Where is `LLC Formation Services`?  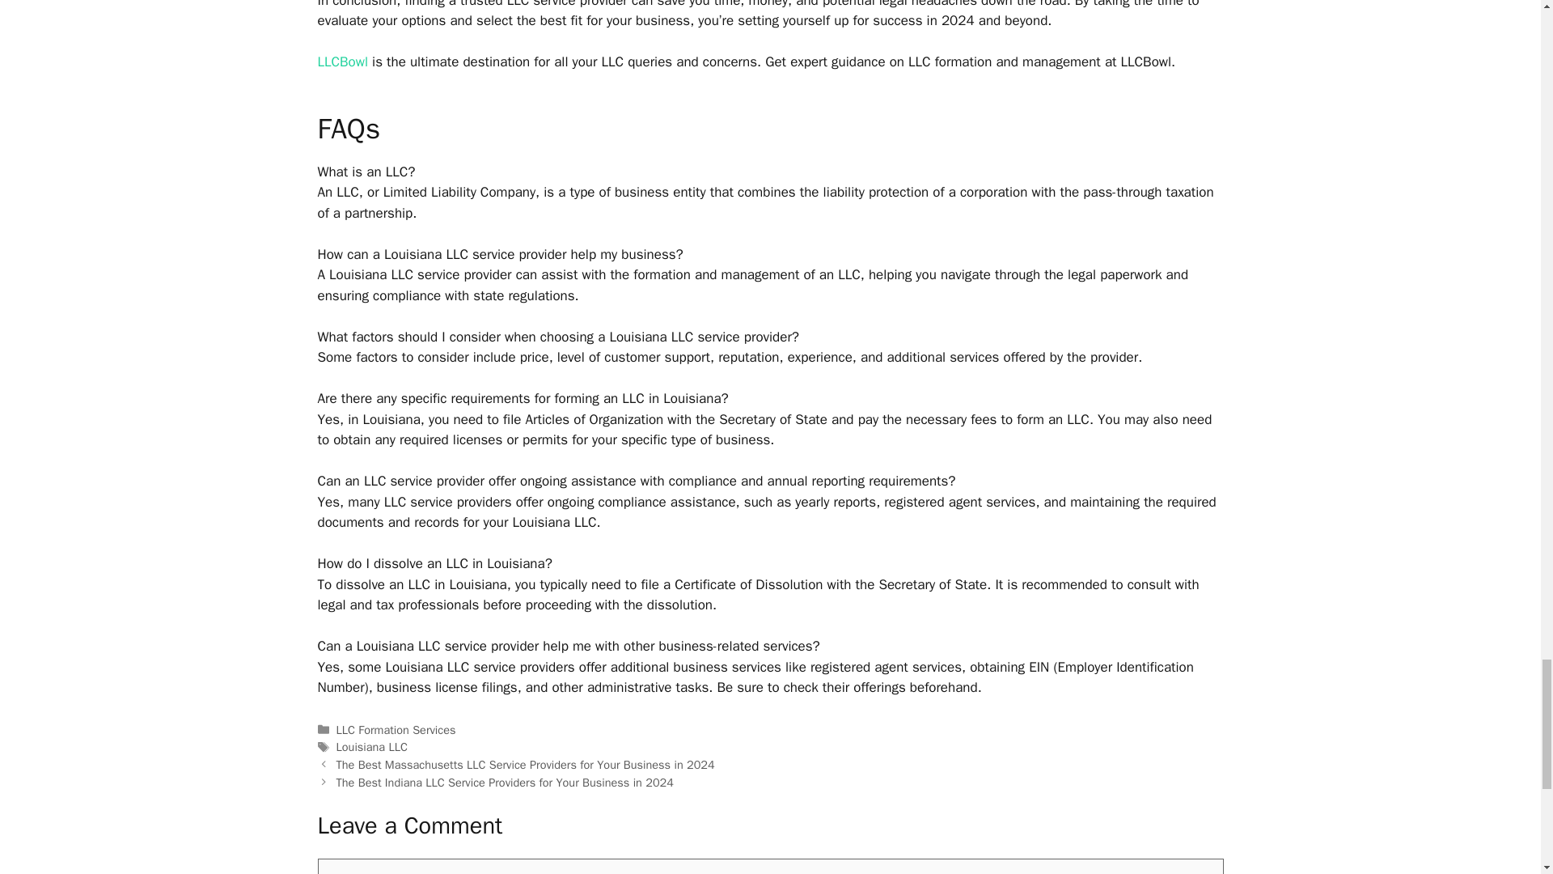
LLC Formation Services is located at coordinates (396, 730).